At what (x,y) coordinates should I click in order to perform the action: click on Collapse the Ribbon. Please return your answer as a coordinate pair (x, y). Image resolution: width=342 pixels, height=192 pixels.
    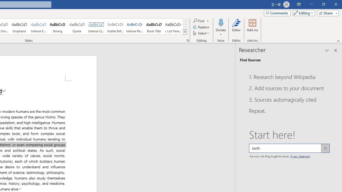
    Looking at the image, I should click on (339, 41).